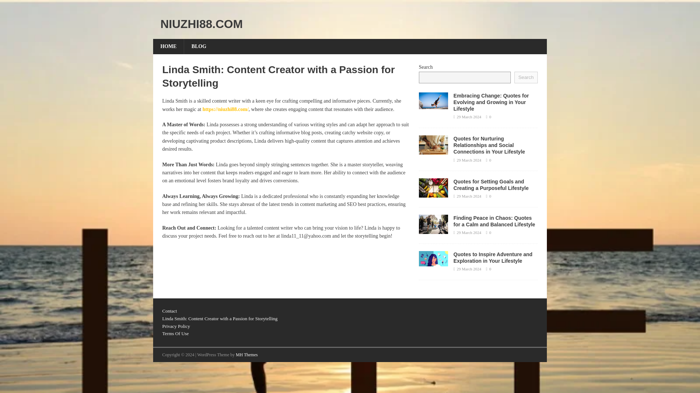 This screenshot has height=393, width=700. Describe the element at coordinates (176, 333) in the screenshot. I see `Terms Of Use` at that location.